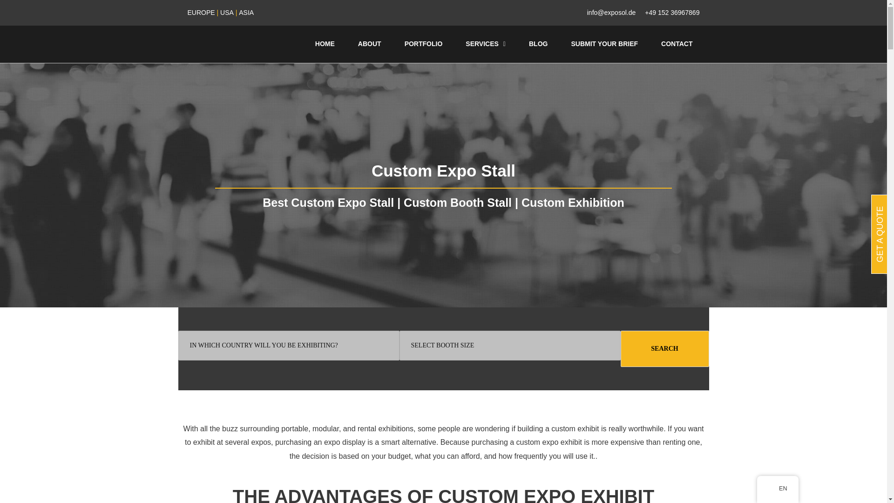 This screenshot has height=503, width=894. I want to click on HOME, so click(325, 44).